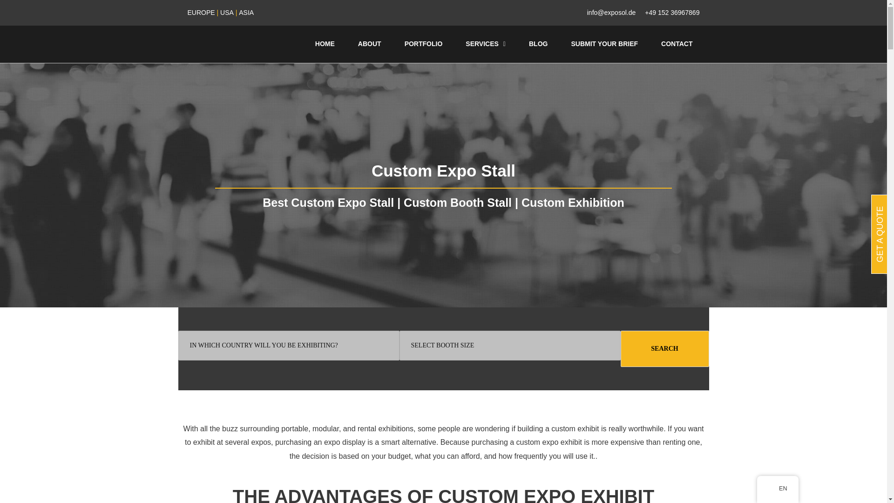 This screenshot has height=503, width=894. I want to click on HOME, so click(325, 44).